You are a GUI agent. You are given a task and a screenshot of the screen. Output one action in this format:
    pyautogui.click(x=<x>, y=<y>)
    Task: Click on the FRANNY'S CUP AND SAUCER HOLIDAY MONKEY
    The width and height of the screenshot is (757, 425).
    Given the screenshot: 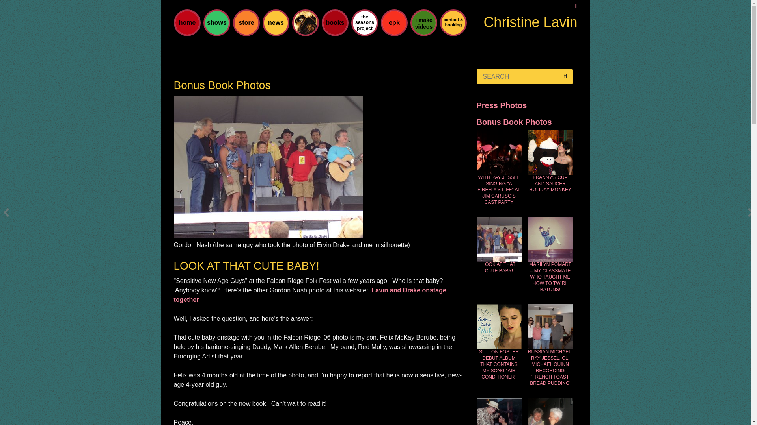 What is the action you would take?
    pyautogui.click(x=550, y=184)
    